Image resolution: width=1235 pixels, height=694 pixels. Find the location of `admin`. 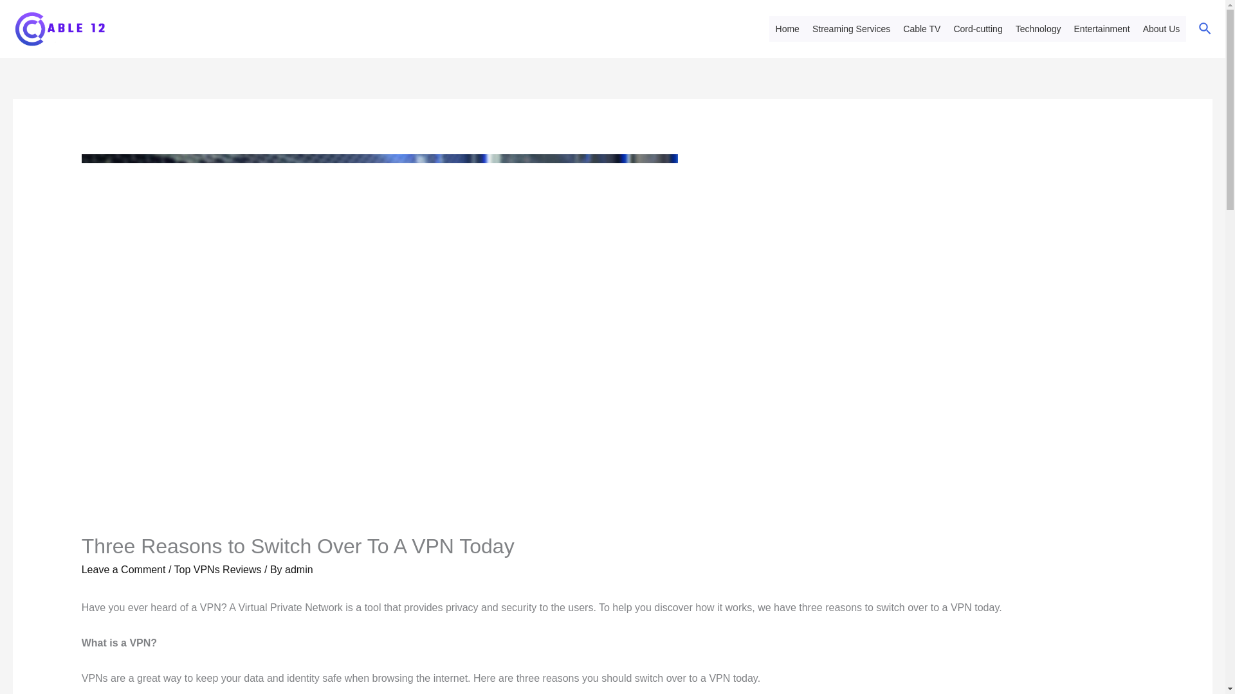

admin is located at coordinates (299, 569).